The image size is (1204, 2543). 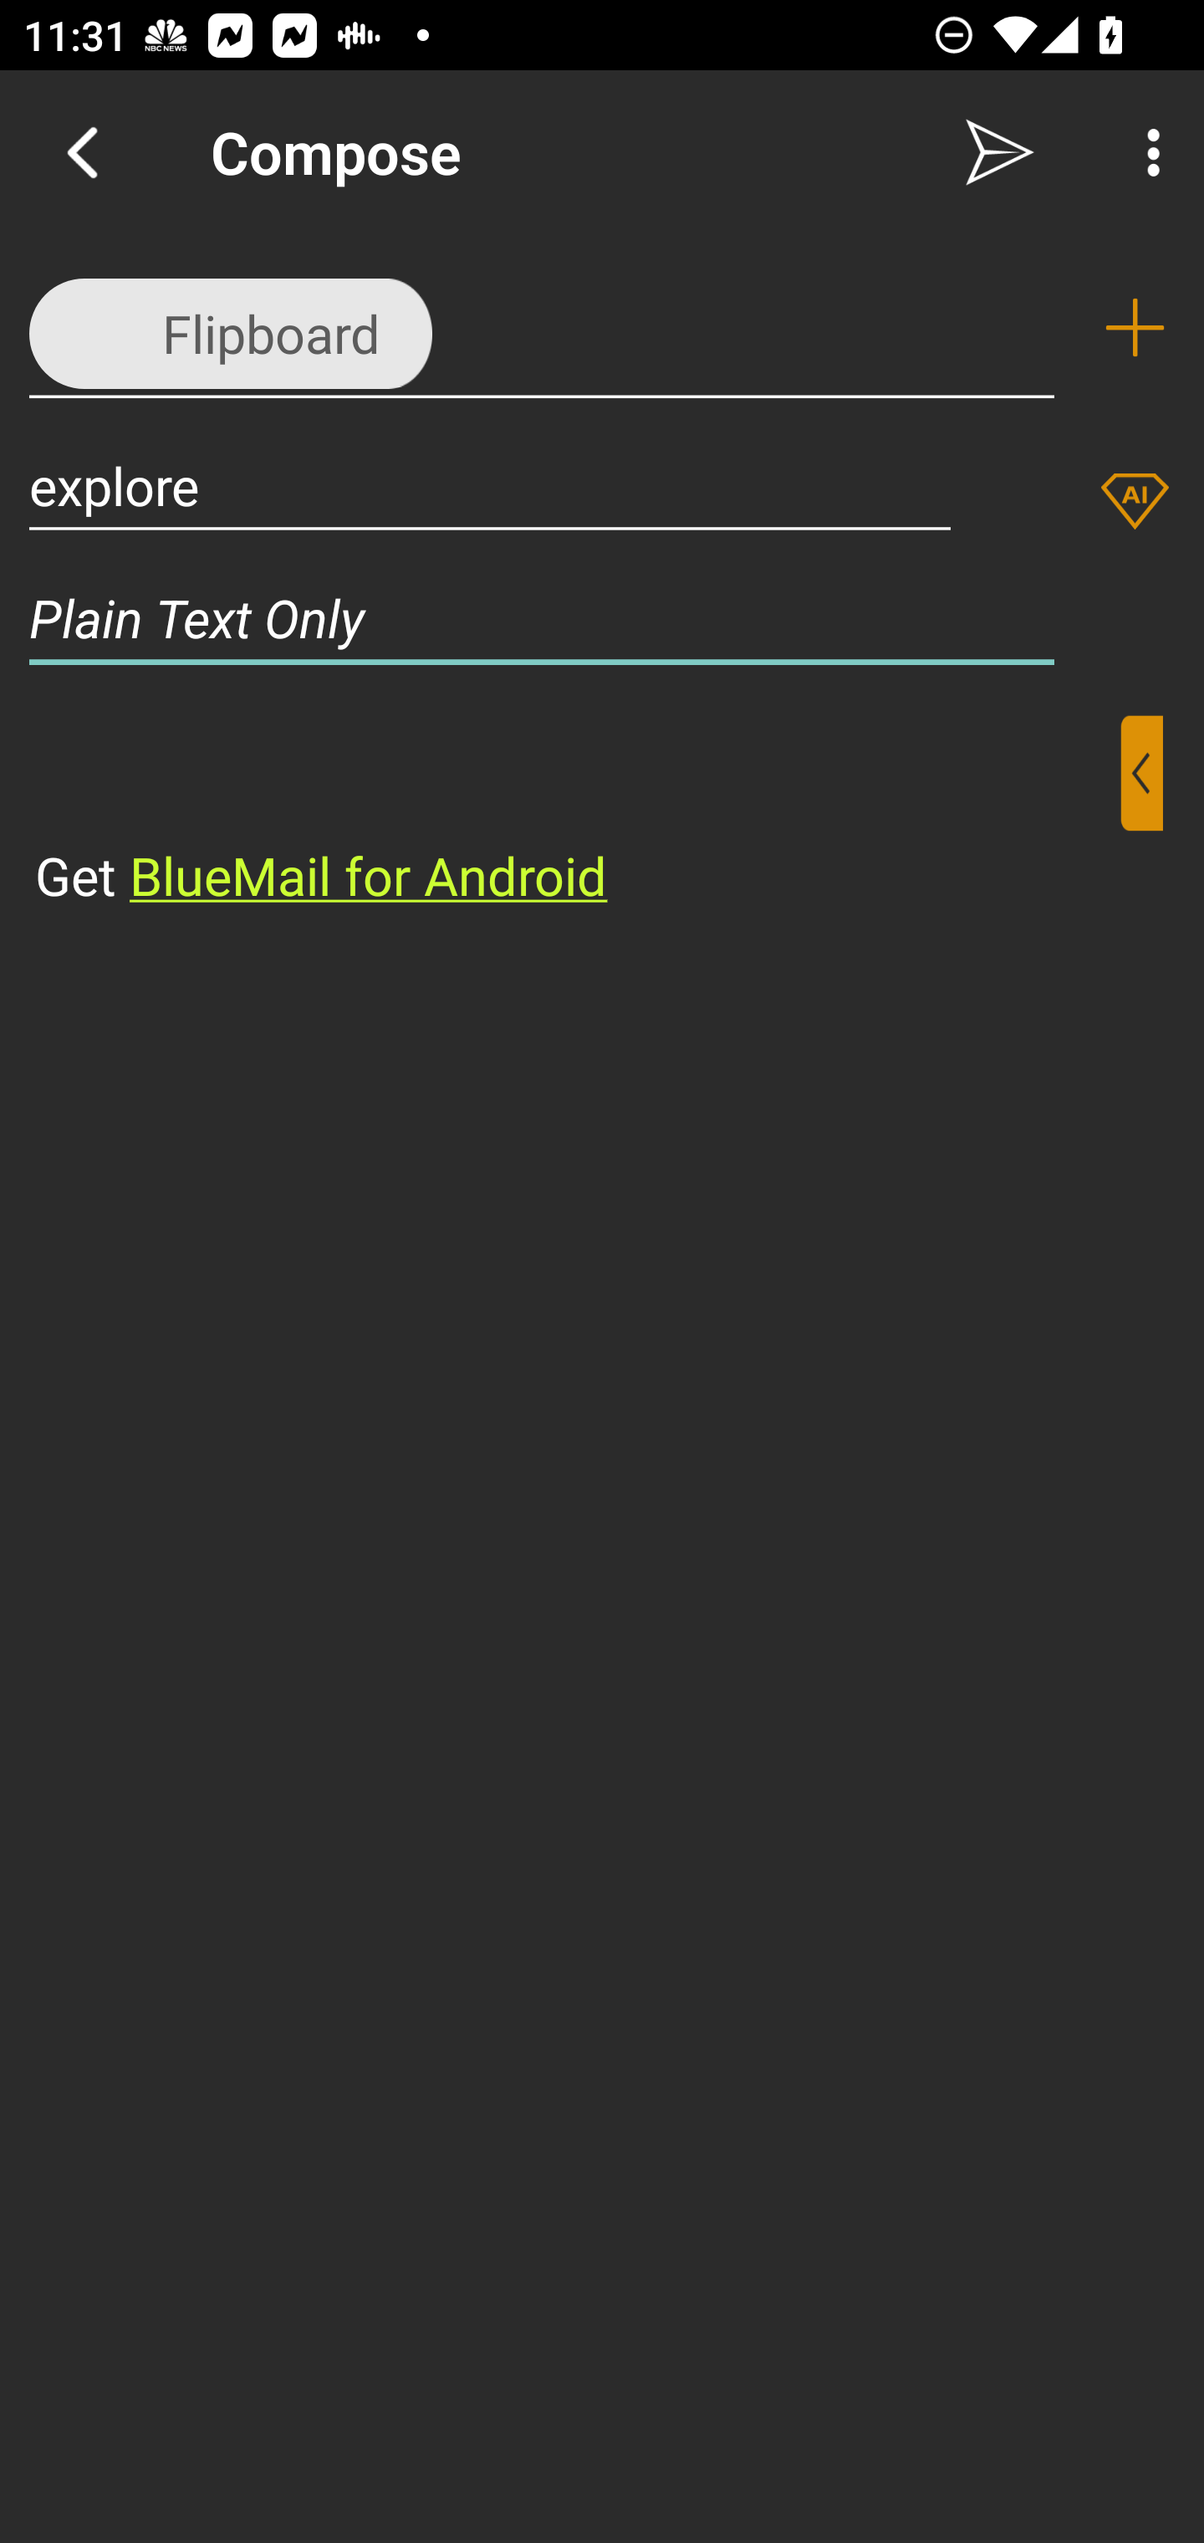 I want to click on Navigate up, so click(x=82, y=152).